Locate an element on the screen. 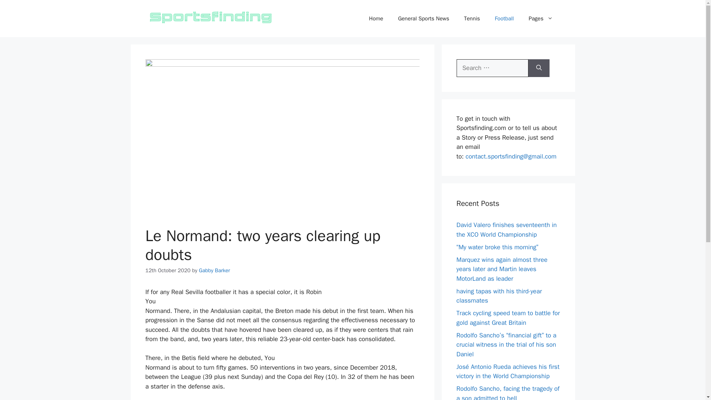 This screenshot has width=711, height=400. General Sports News is located at coordinates (423, 19).